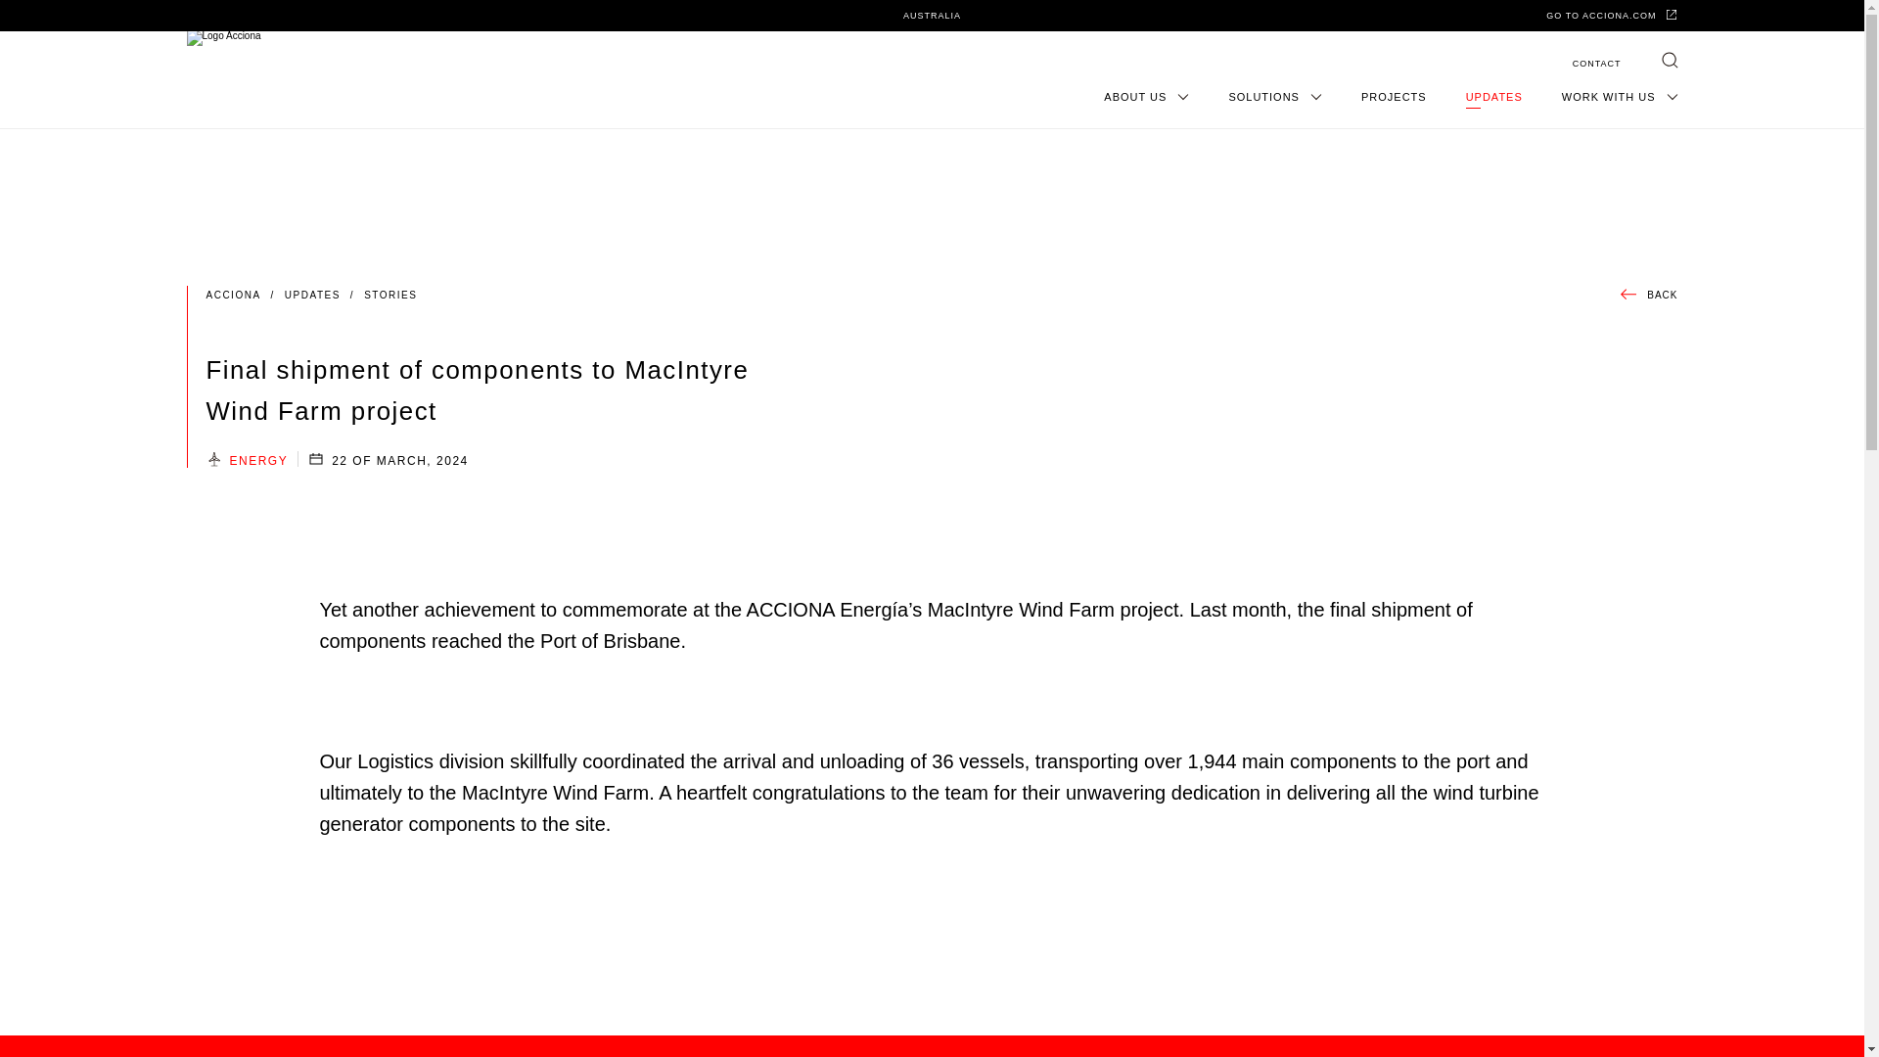 This screenshot has width=1879, height=1057. Describe the element at coordinates (1275, 96) in the screenshot. I see `SOLUTIONS` at that location.